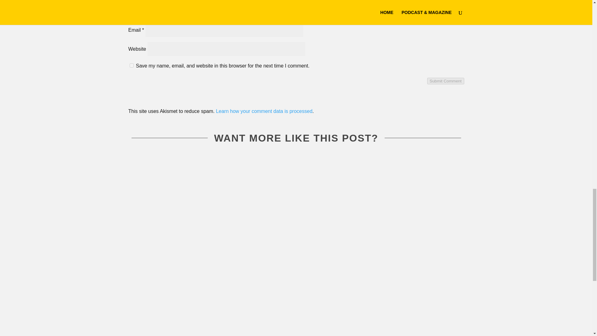 Image resolution: width=597 pixels, height=336 pixels. I want to click on Learn how your comment data is processed, so click(264, 111).